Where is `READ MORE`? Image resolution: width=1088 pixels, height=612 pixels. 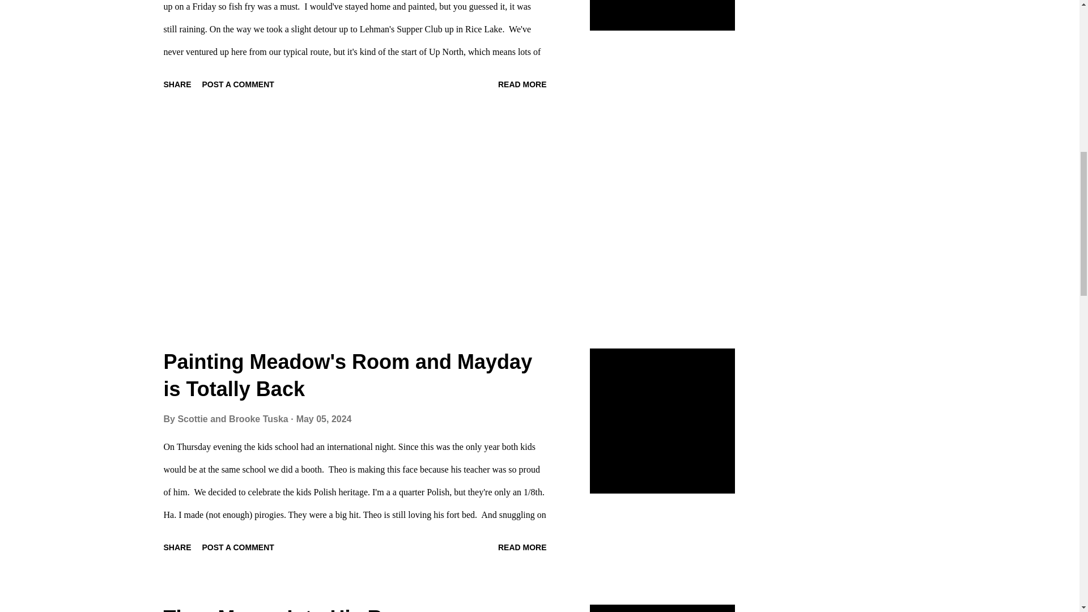 READ MORE is located at coordinates (522, 84).